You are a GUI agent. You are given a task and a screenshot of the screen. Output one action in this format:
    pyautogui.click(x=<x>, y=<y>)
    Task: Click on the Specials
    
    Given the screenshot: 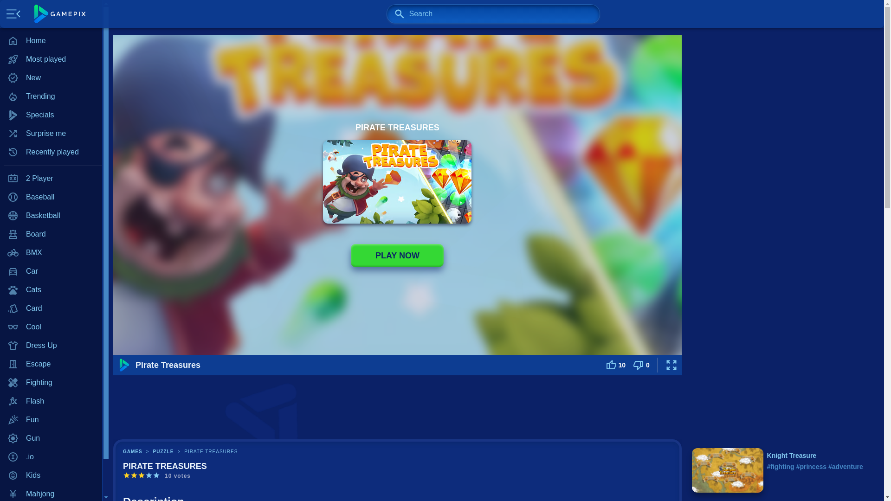 What is the action you would take?
    pyautogui.click(x=51, y=115)
    